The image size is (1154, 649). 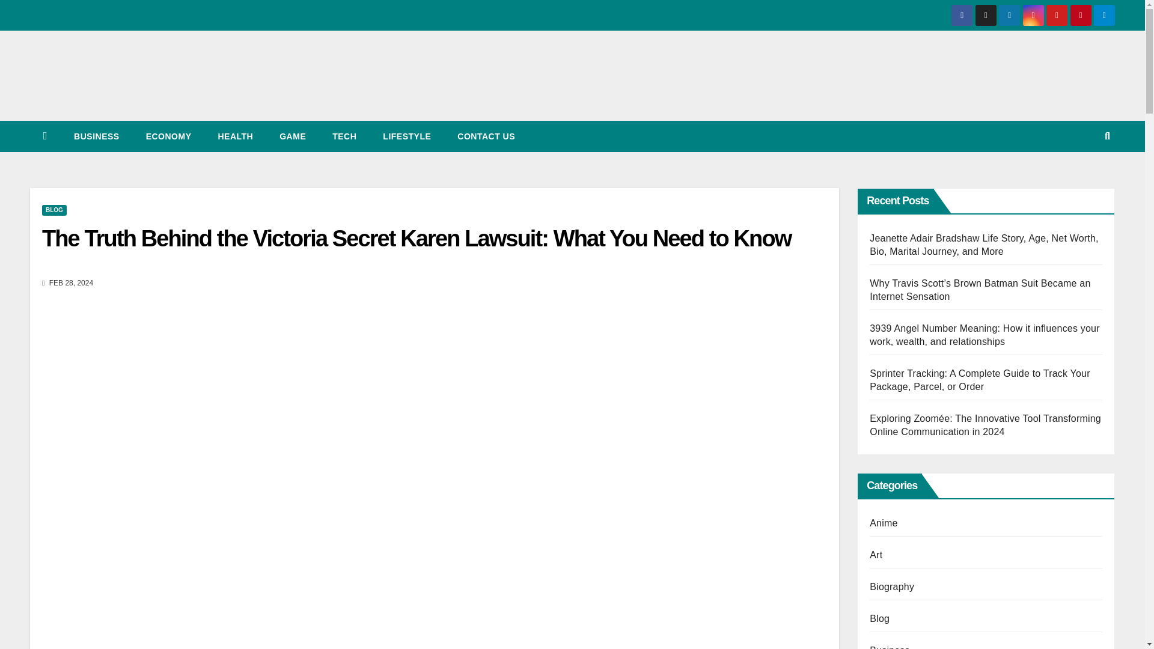 What do you see at coordinates (293, 136) in the screenshot?
I see `Game` at bounding box center [293, 136].